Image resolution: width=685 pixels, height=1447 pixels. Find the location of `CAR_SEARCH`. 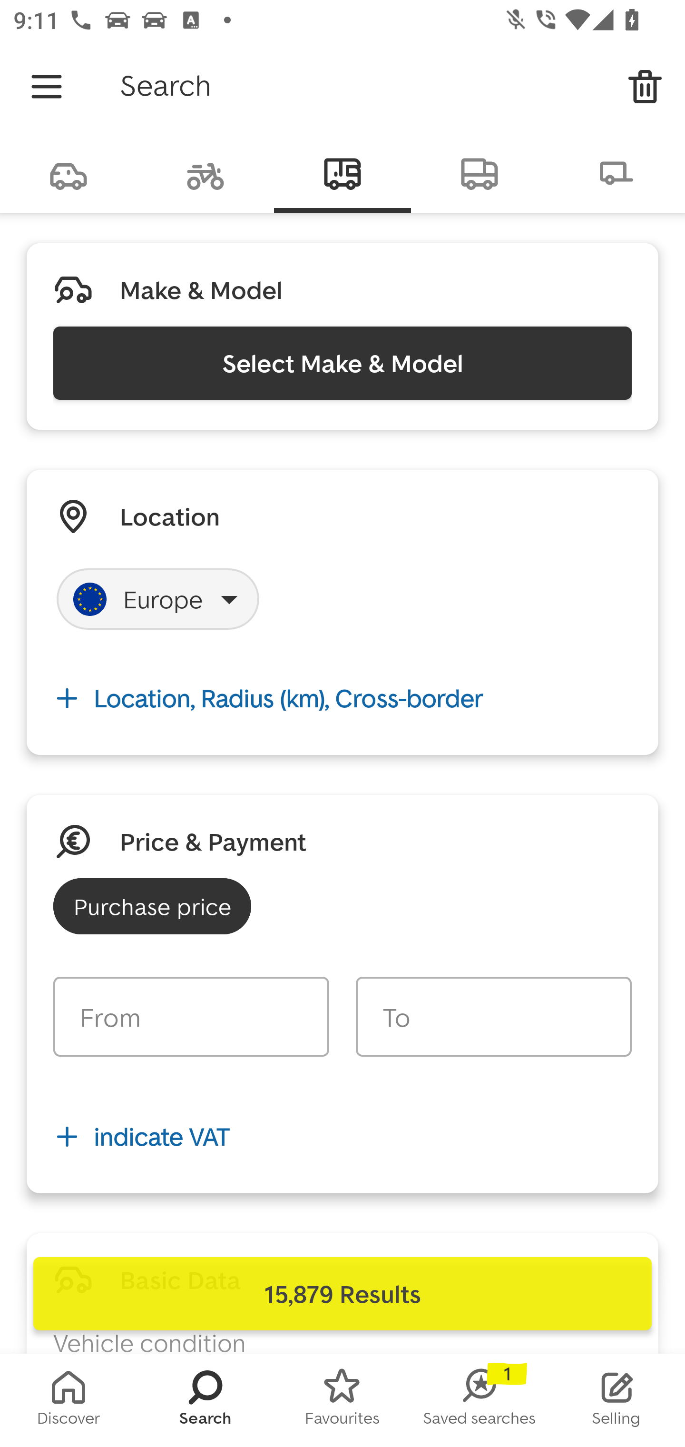

CAR_SEARCH is located at coordinates (68, 172).